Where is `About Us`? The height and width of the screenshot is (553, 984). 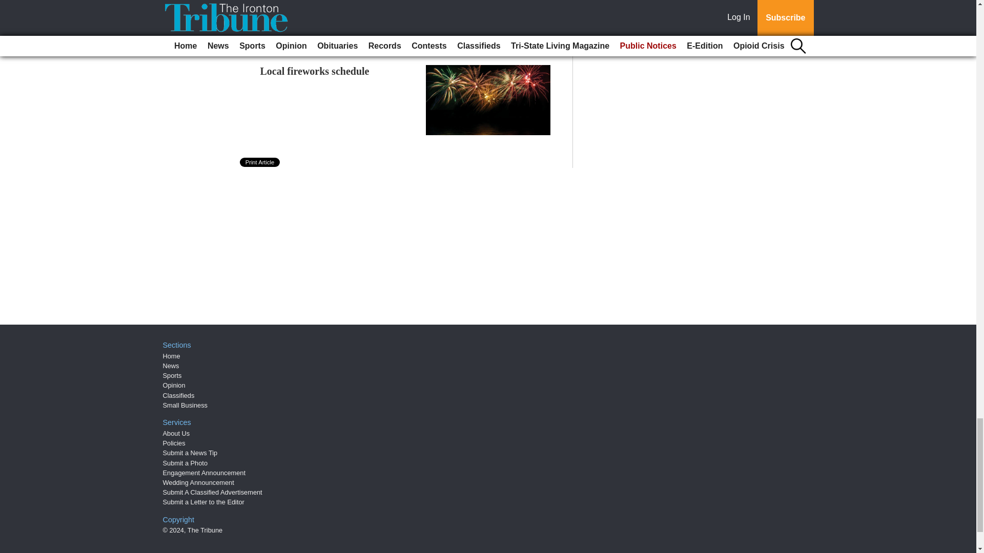 About Us is located at coordinates (176, 433).